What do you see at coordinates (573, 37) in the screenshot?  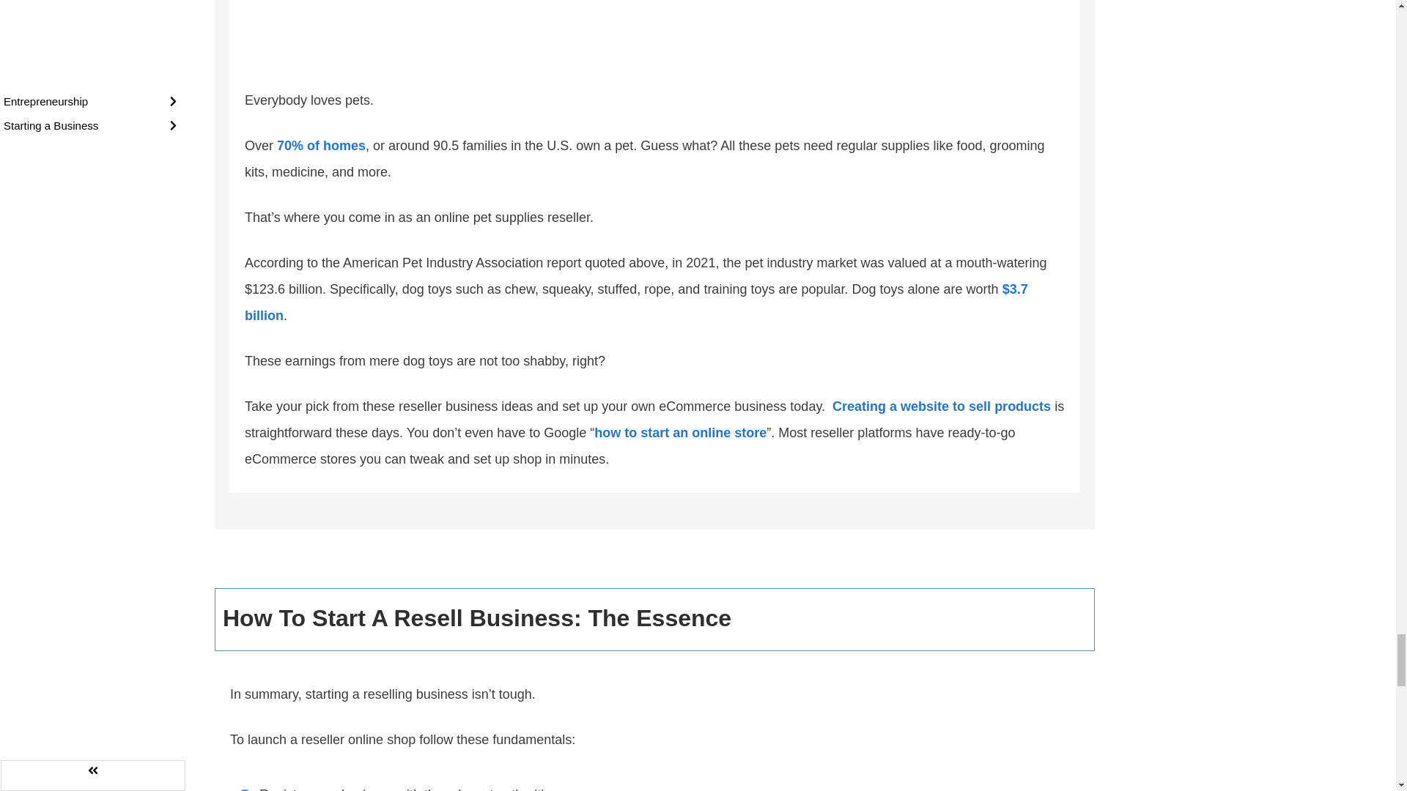 I see `Pet Supplies` at bounding box center [573, 37].